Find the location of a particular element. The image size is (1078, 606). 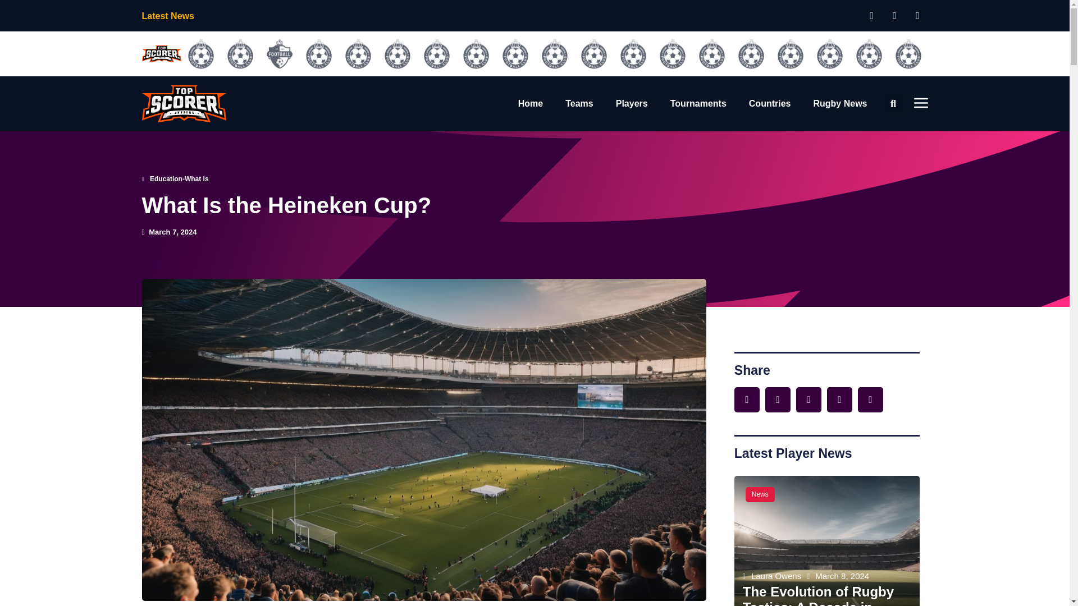

Tournaments is located at coordinates (698, 103).